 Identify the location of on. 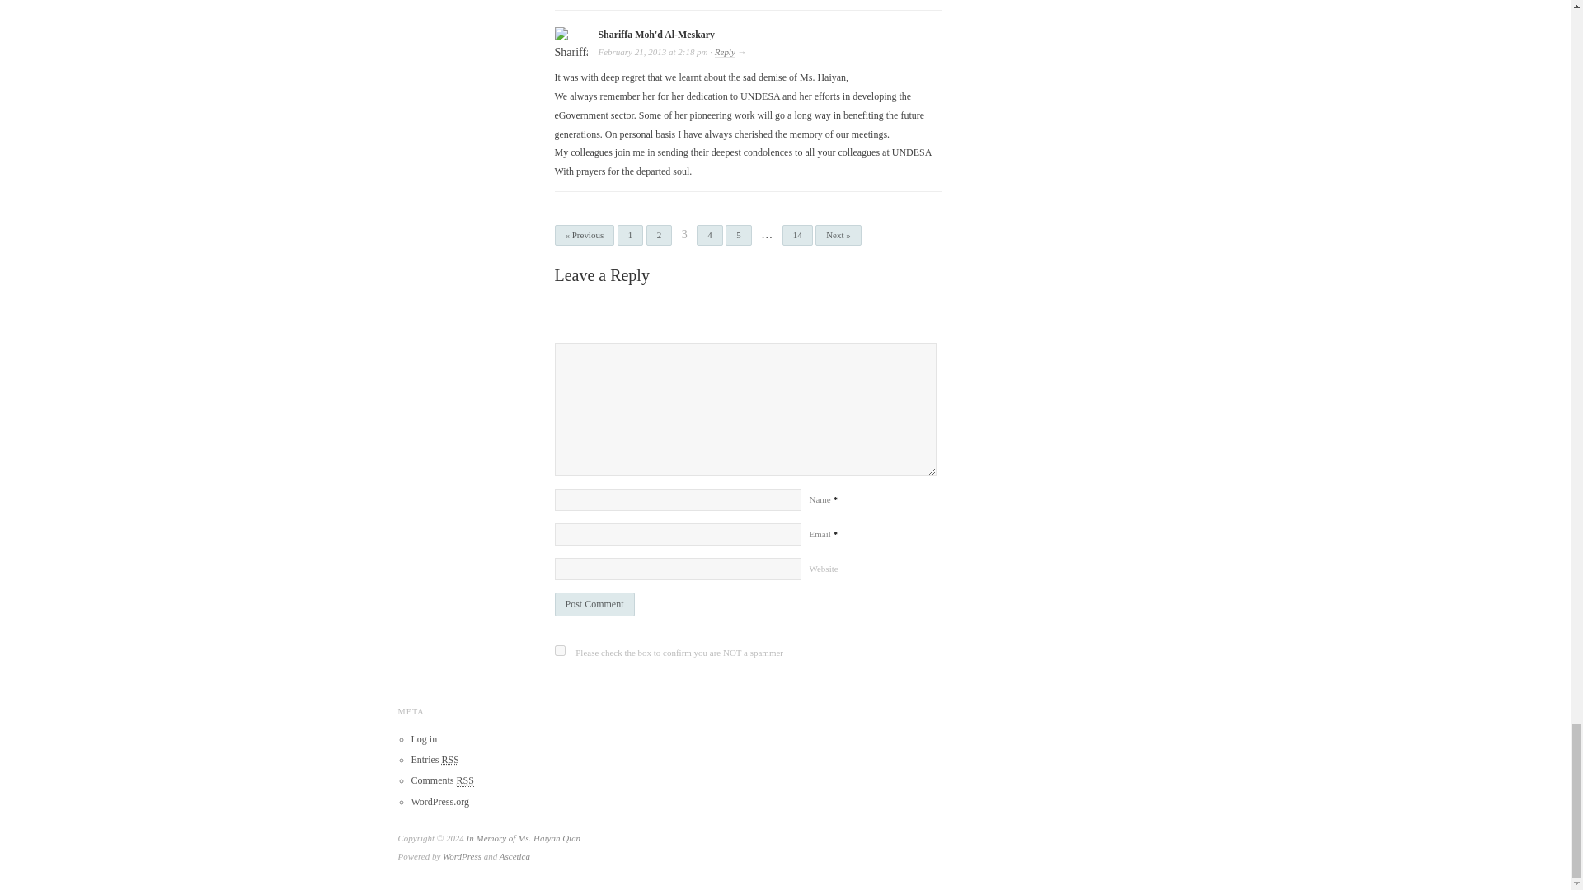
(559, 650).